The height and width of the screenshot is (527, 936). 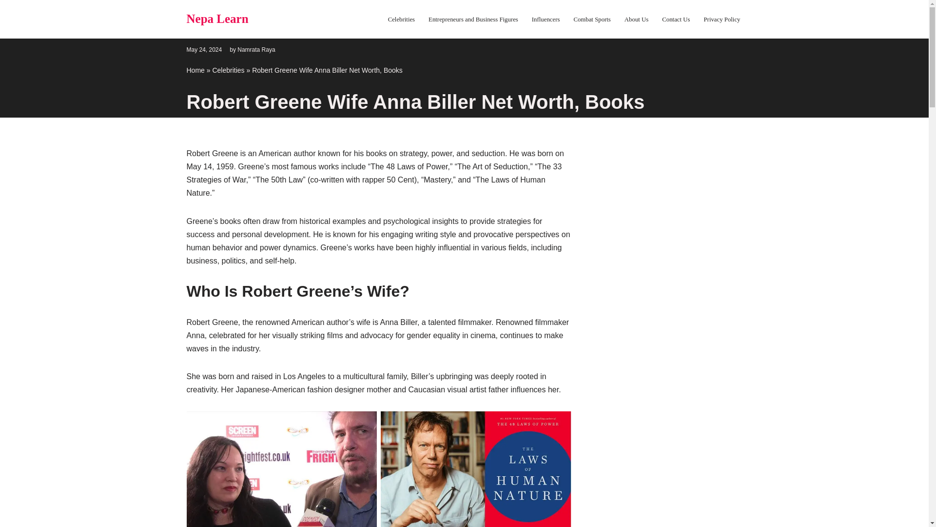 What do you see at coordinates (591, 19) in the screenshot?
I see `Combat Sports` at bounding box center [591, 19].